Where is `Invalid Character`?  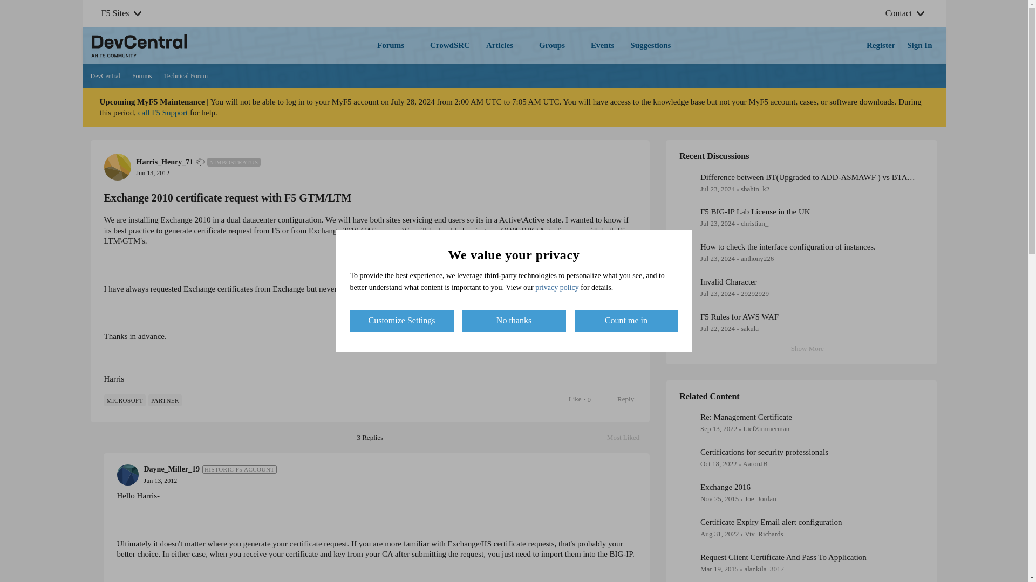 Invalid Character is located at coordinates (717, 258).